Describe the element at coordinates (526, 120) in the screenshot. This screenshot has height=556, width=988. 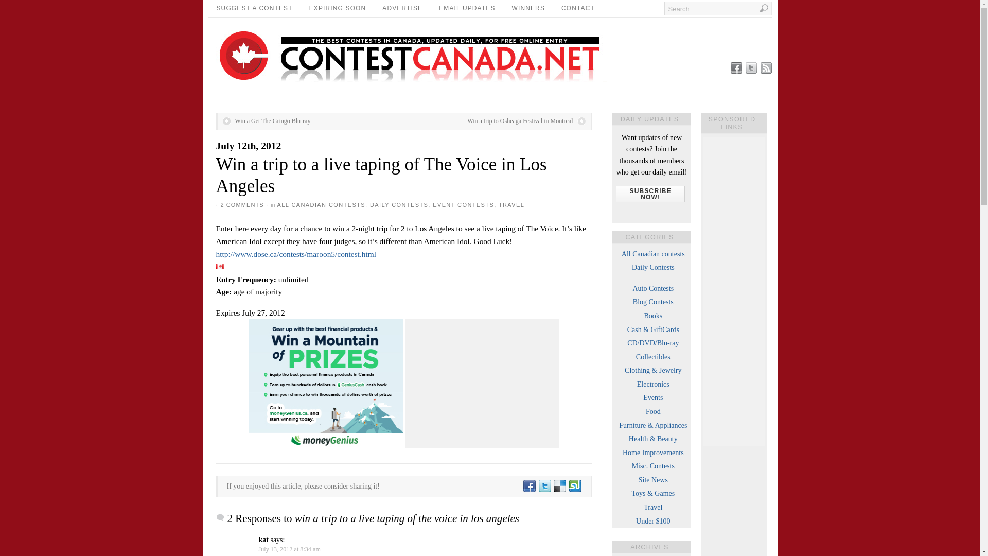
I see `Win a trip to Osheaga Festival in Montreal` at that location.